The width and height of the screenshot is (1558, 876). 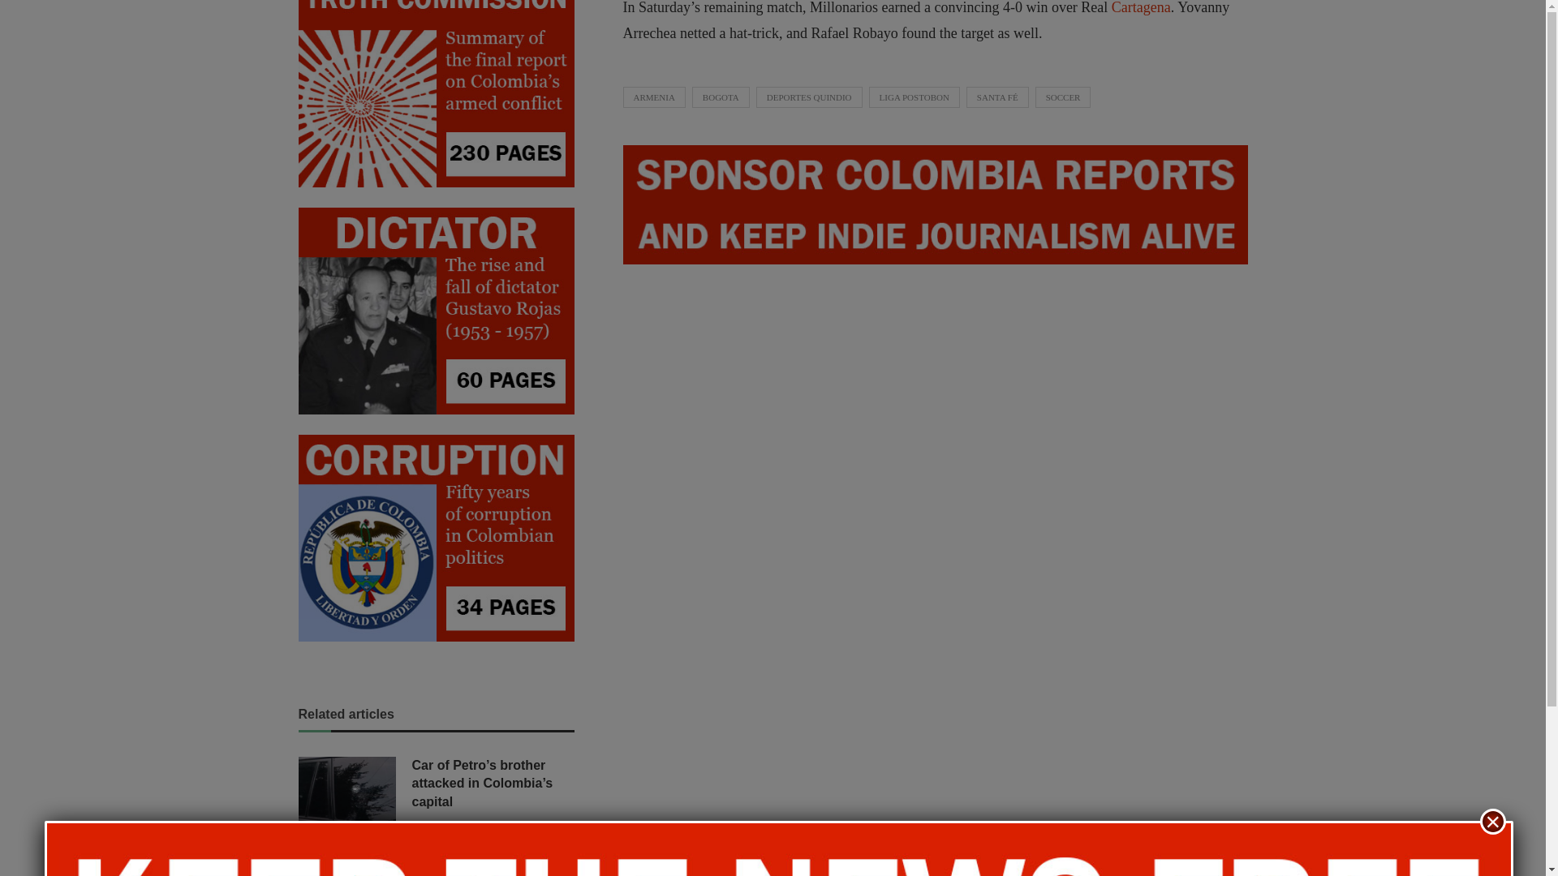 What do you see at coordinates (1141, 8) in the screenshot?
I see `Cartagena, Colombia` at bounding box center [1141, 8].